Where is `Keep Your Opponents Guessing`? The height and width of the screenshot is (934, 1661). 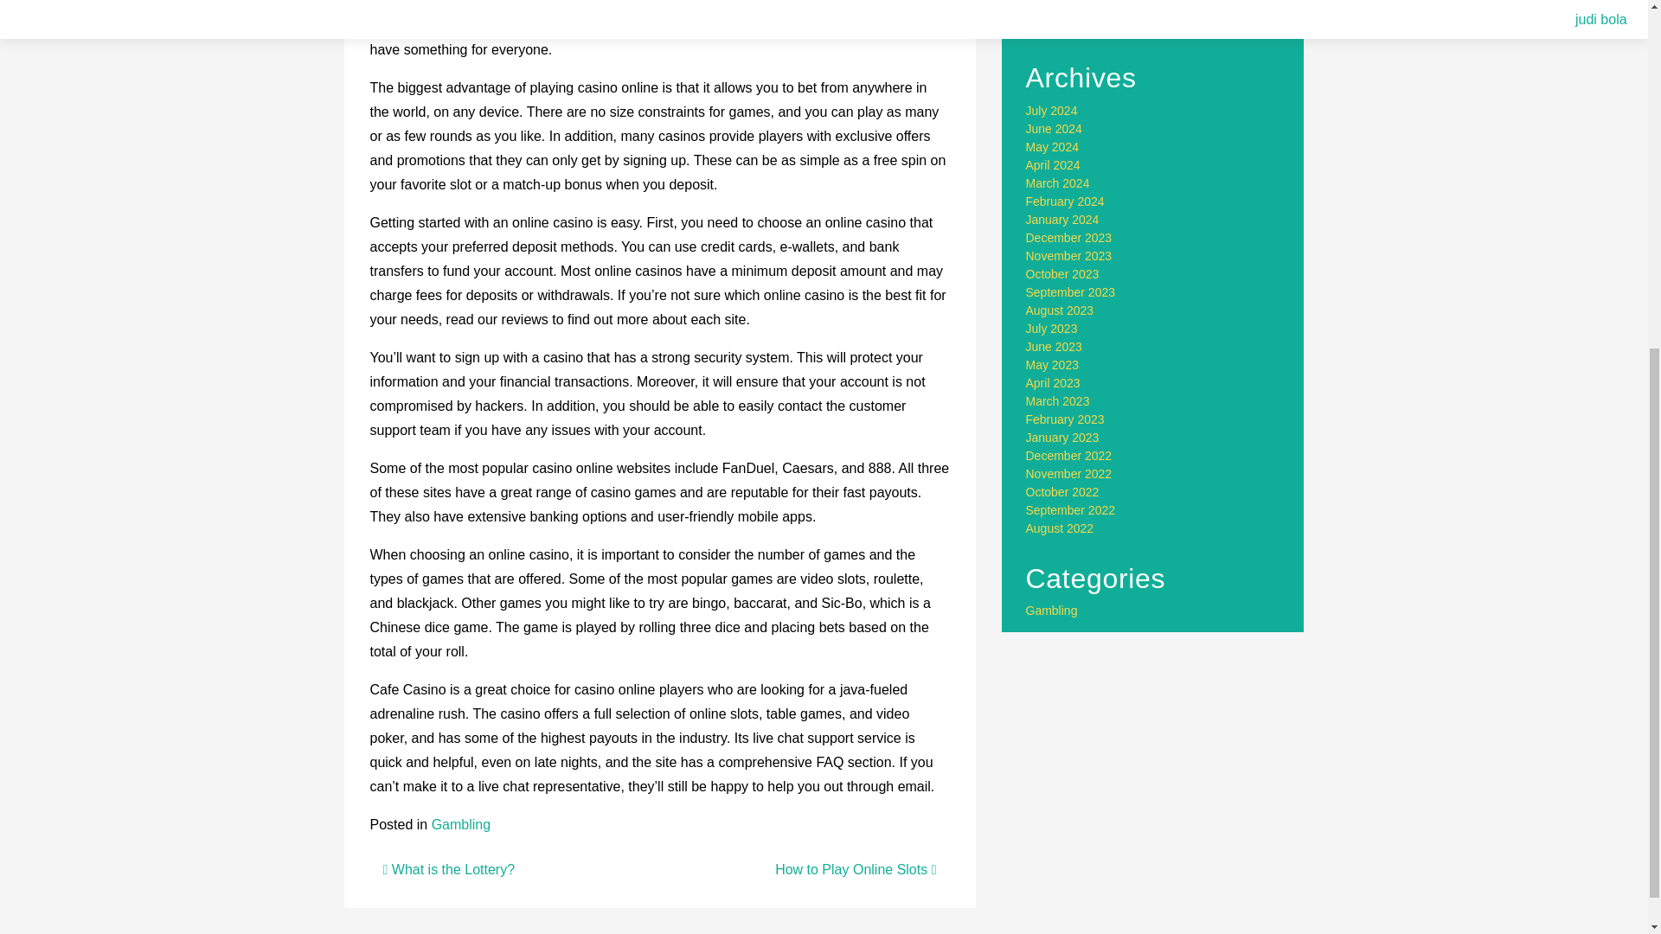 Keep Your Opponents Guessing is located at coordinates (1113, 27).